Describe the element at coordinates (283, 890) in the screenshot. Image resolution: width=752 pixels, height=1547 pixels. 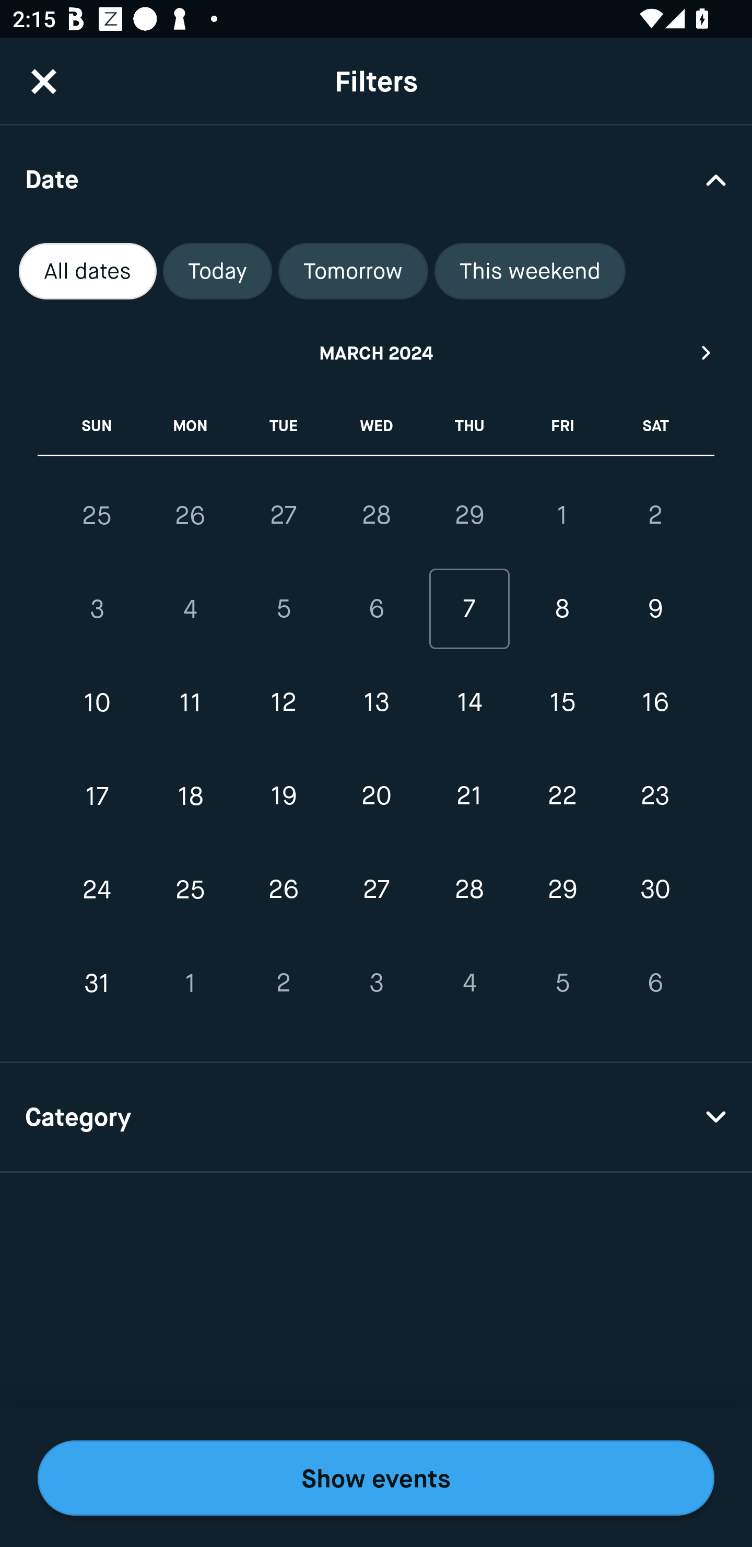
I see `26` at that location.